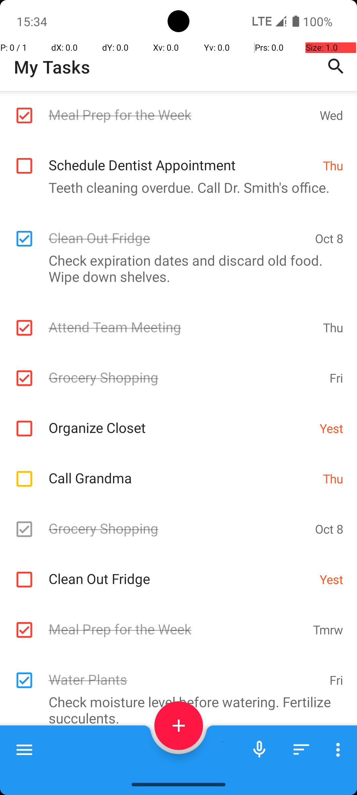 Image resolution: width=357 pixels, height=795 pixels. I want to click on Check expiration dates and discard old food. Wipe down shelves., so click(175, 268).